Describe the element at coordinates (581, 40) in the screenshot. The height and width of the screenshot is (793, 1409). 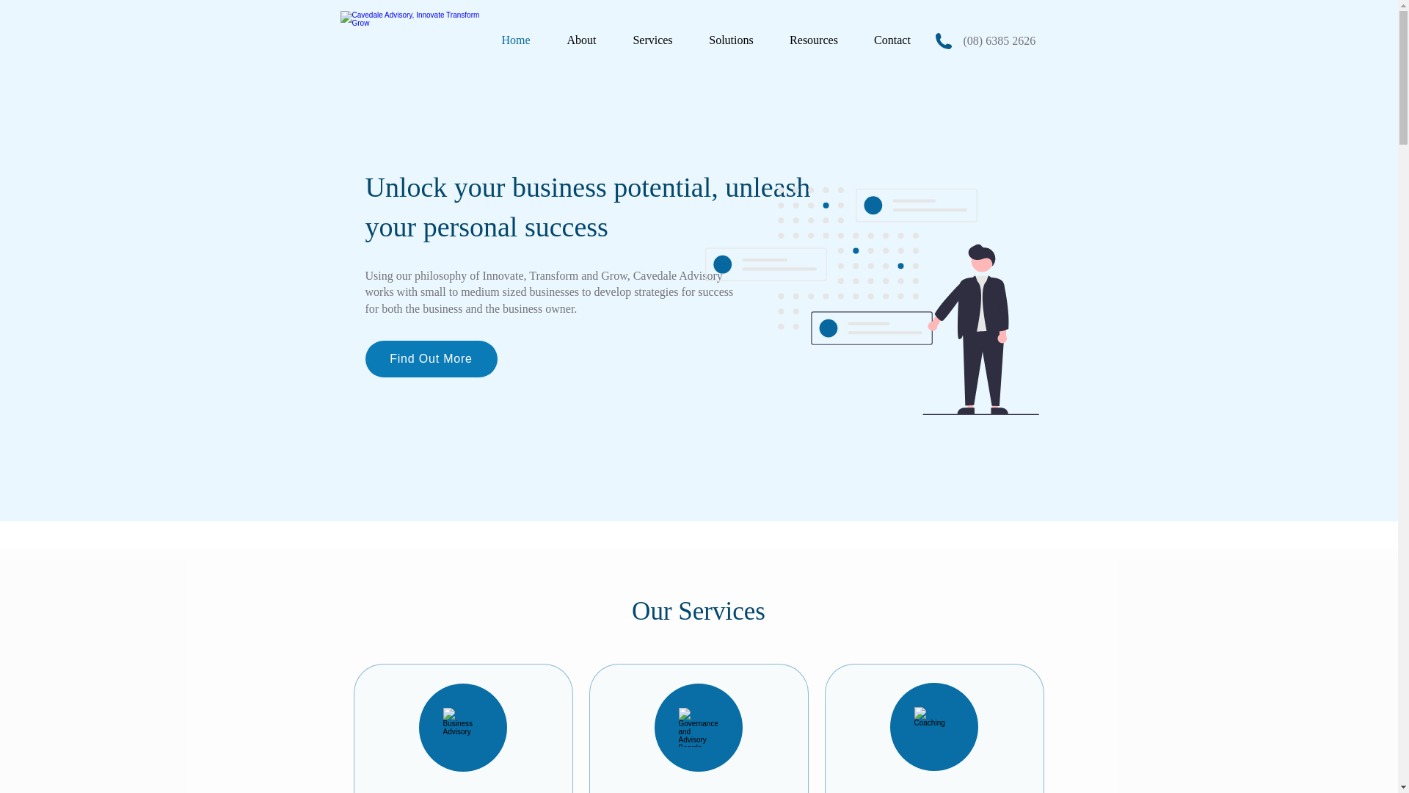
I see `About` at that location.